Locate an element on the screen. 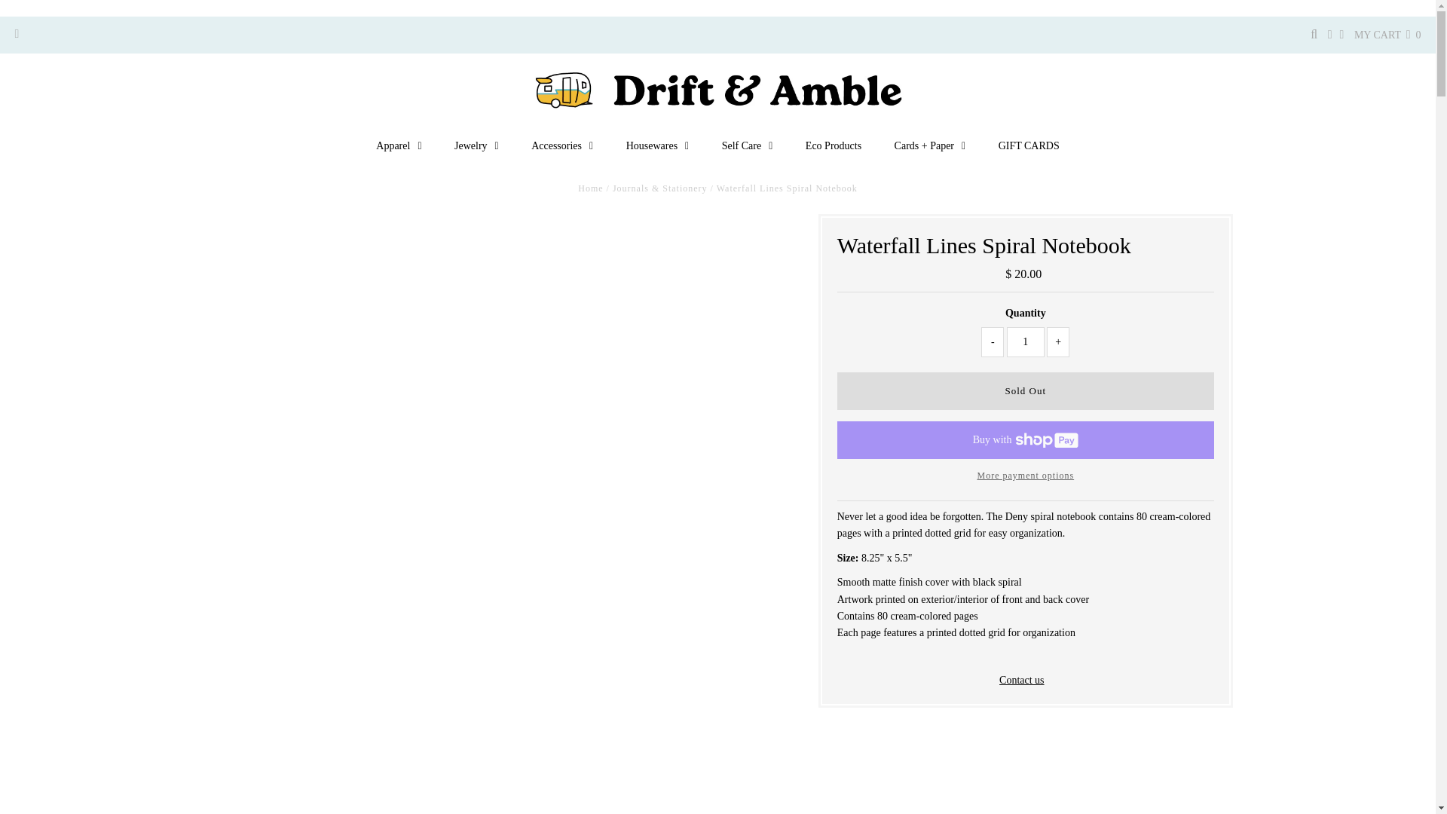 The width and height of the screenshot is (1447, 814). Apparel is located at coordinates (398, 145).